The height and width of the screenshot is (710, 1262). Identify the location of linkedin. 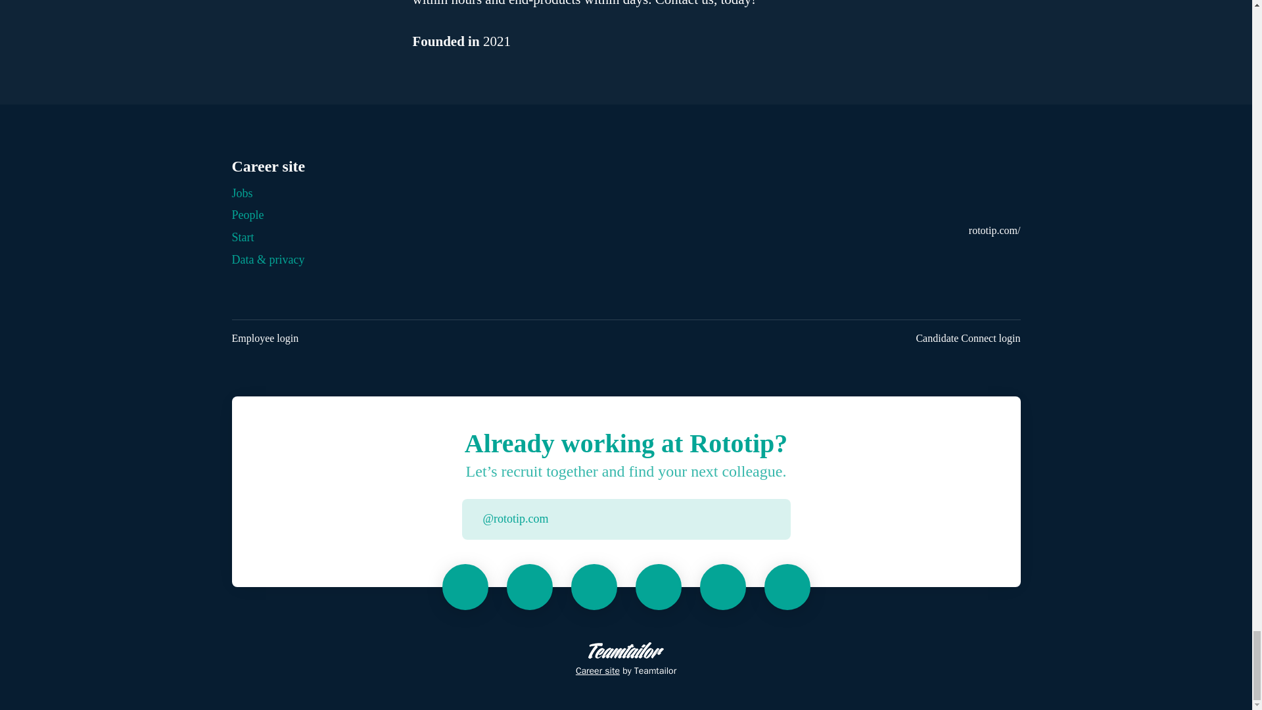
(1017, 256).